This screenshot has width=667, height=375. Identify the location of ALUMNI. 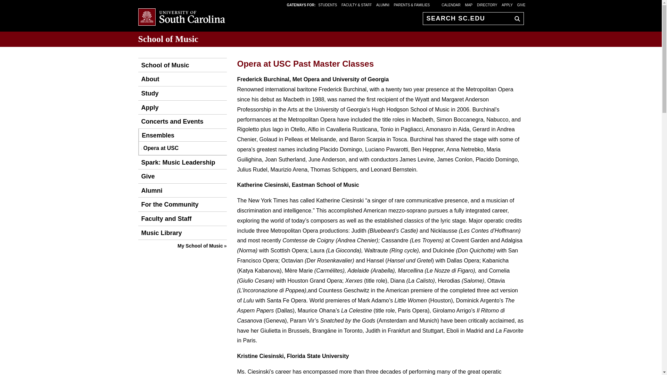
(383, 5).